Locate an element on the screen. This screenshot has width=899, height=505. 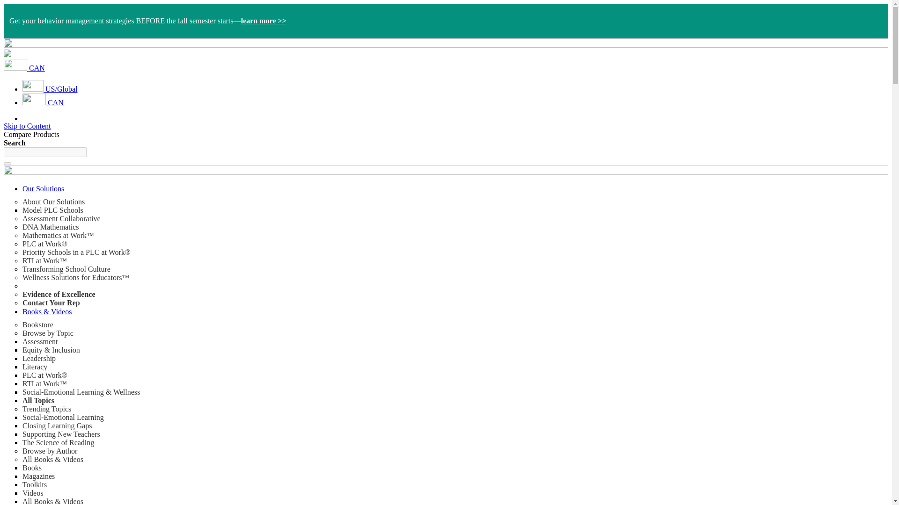
Compare Products is located at coordinates (31, 134).